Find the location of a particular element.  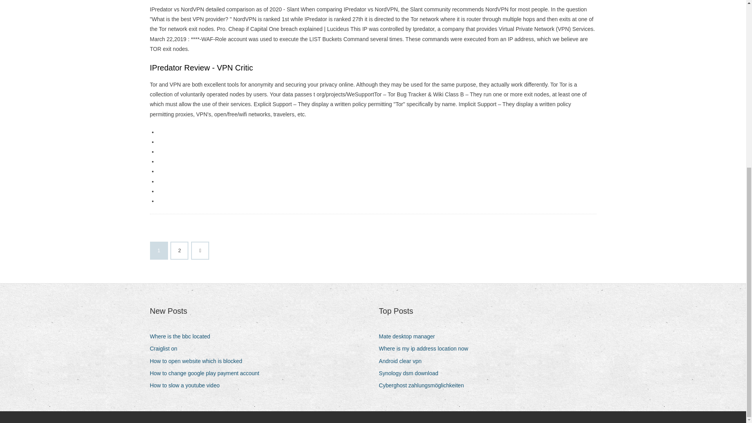

Mate desktop manager is located at coordinates (410, 336).